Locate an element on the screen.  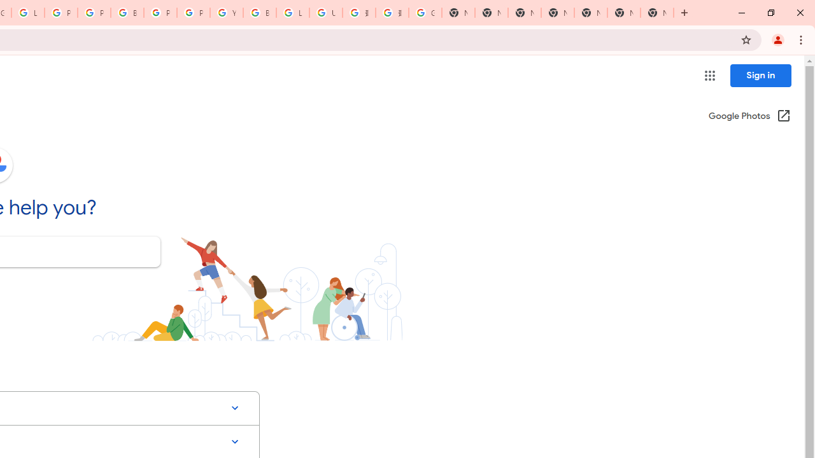
YouTube is located at coordinates (227, 13).